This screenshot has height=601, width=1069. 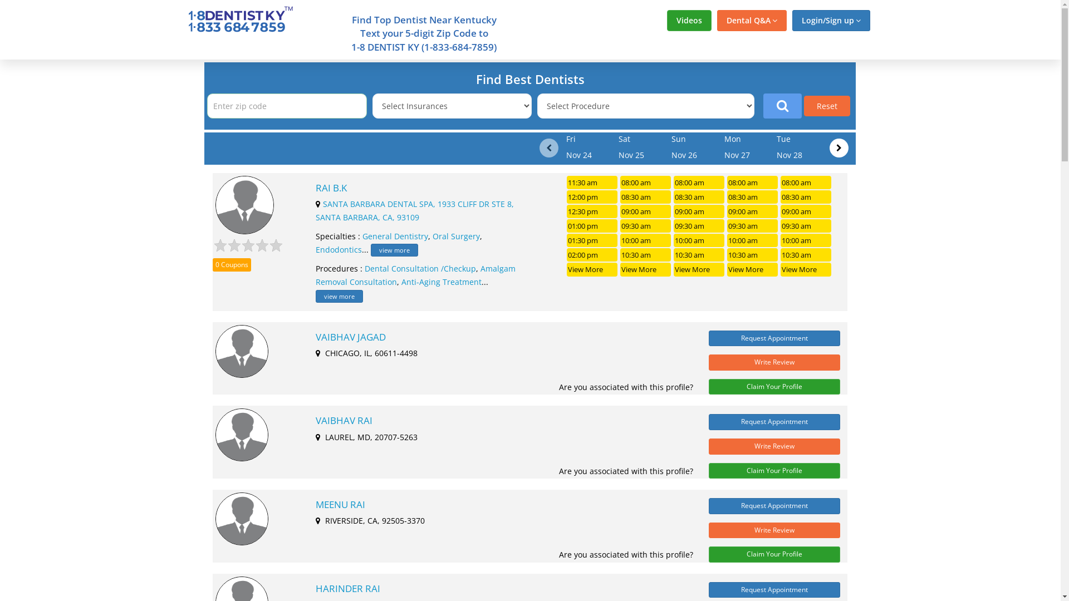 I want to click on Reset, so click(x=827, y=106).